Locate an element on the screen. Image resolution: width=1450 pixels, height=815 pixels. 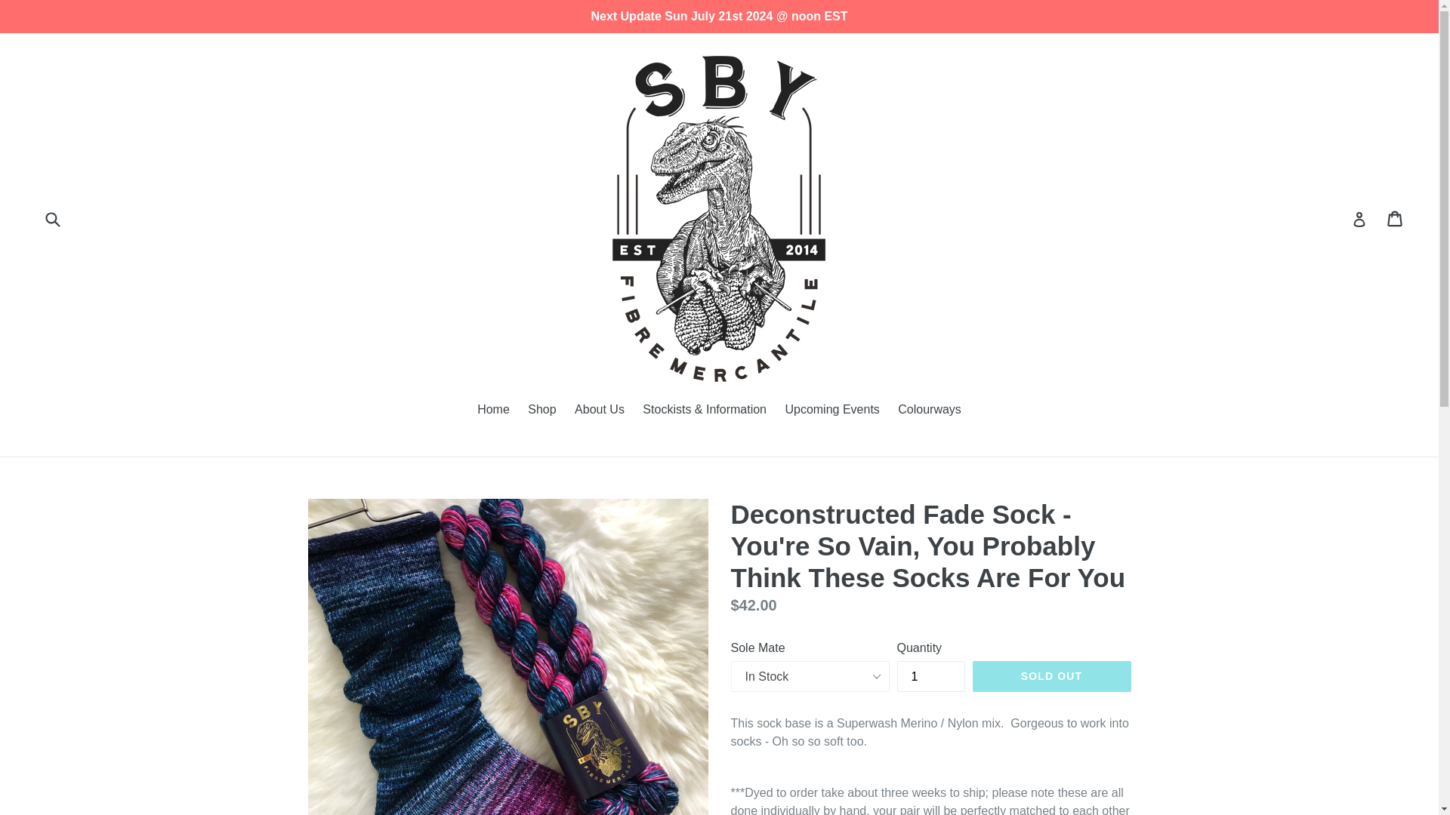
About Us is located at coordinates (600, 411).